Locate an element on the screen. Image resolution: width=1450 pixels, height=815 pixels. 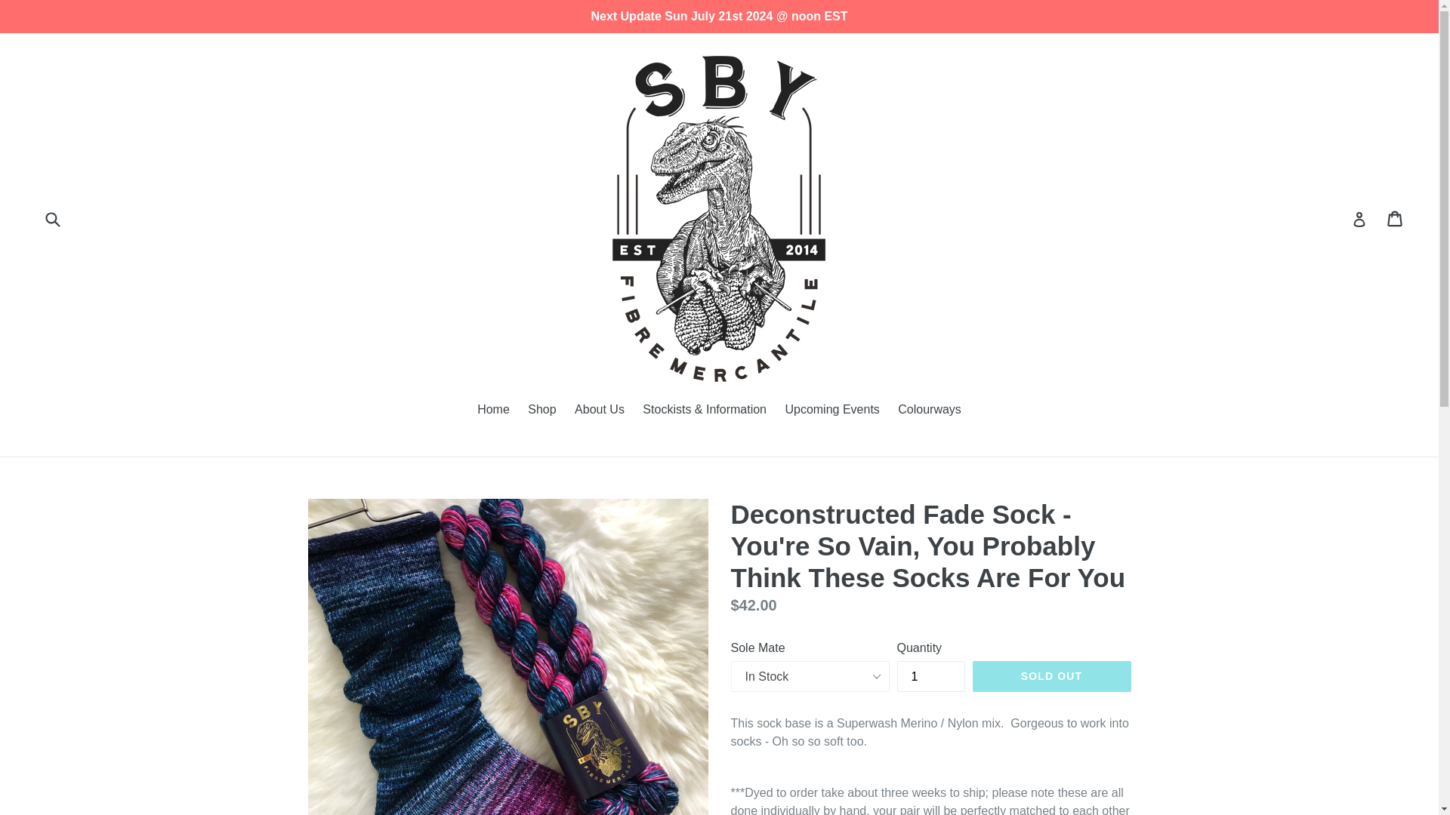
About Us is located at coordinates (600, 411).